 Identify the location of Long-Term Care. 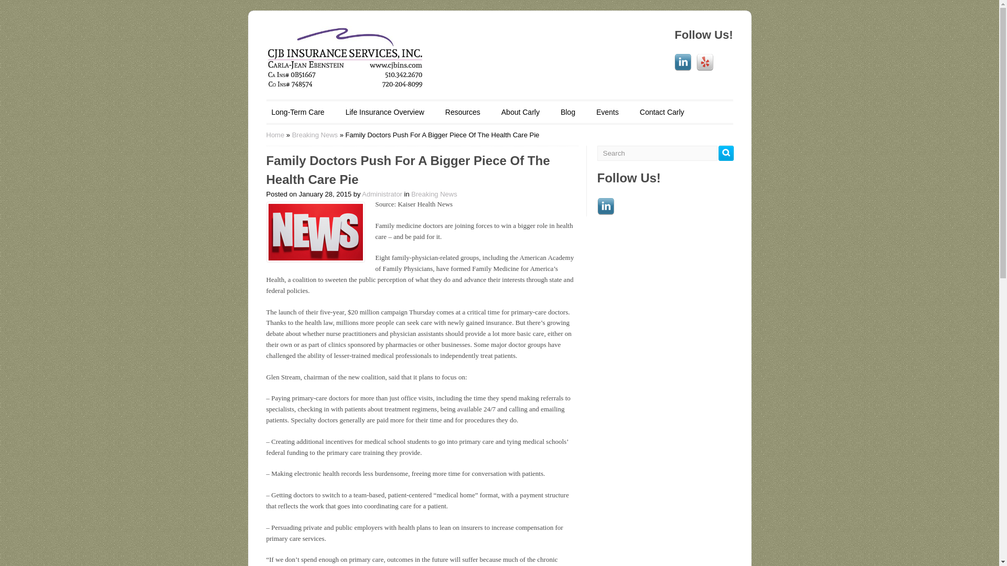
(298, 112).